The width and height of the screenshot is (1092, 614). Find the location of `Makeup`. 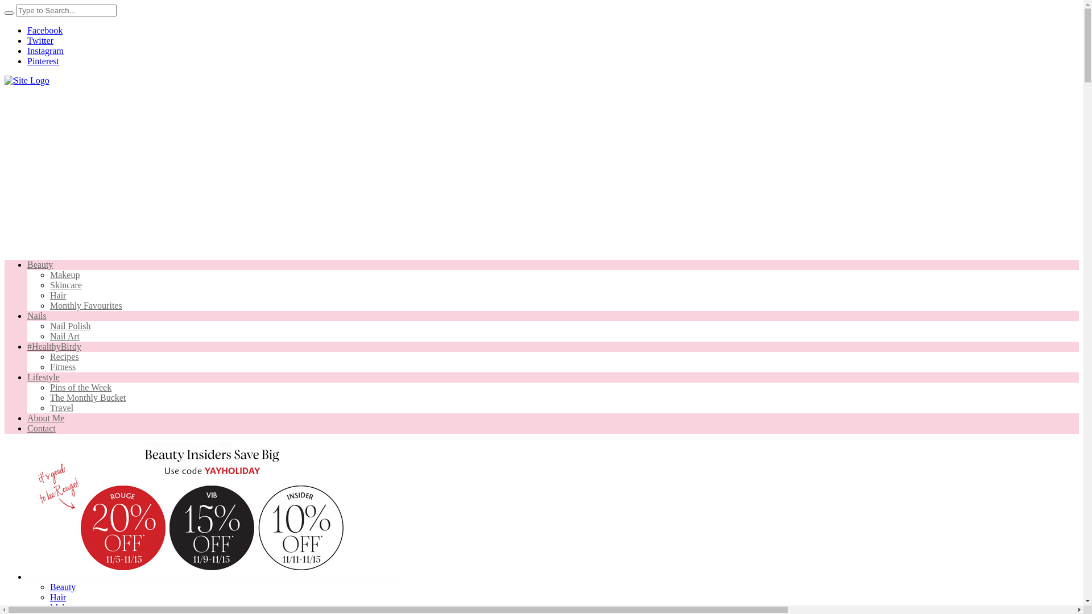

Makeup is located at coordinates (65, 275).